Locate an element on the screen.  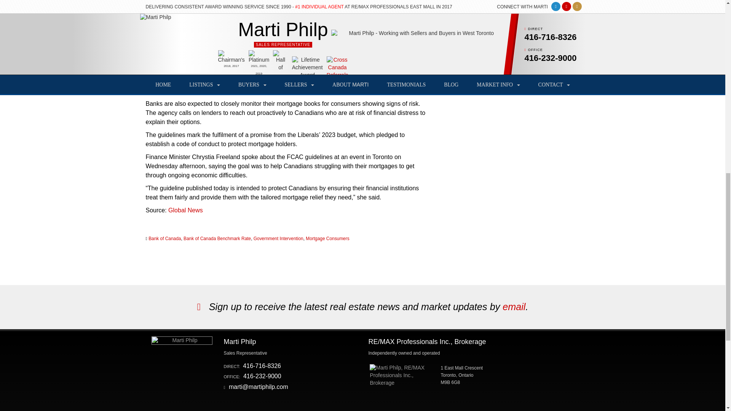
Global News is located at coordinates (185, 210).